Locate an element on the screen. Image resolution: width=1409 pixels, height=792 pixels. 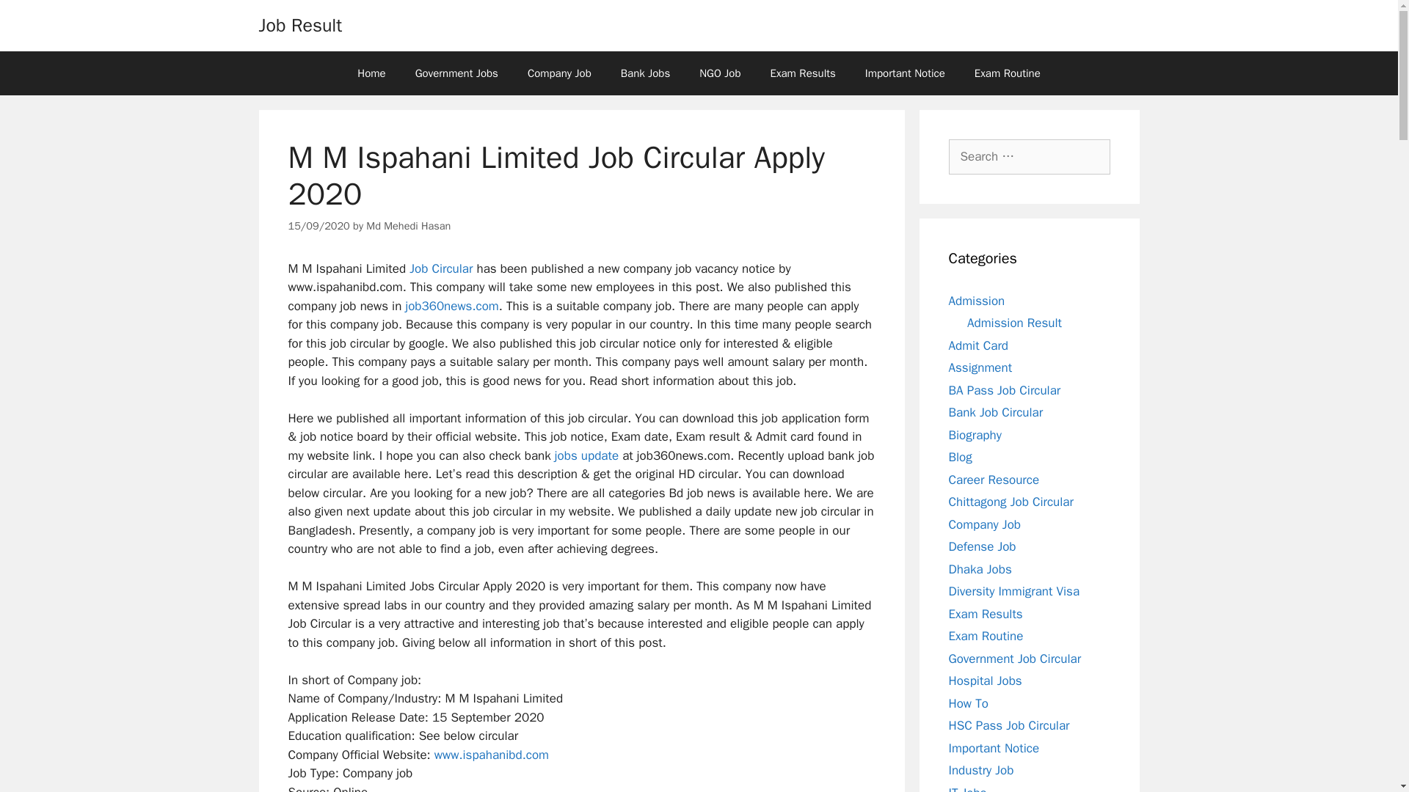
Home is located at coordinates (371, 73).